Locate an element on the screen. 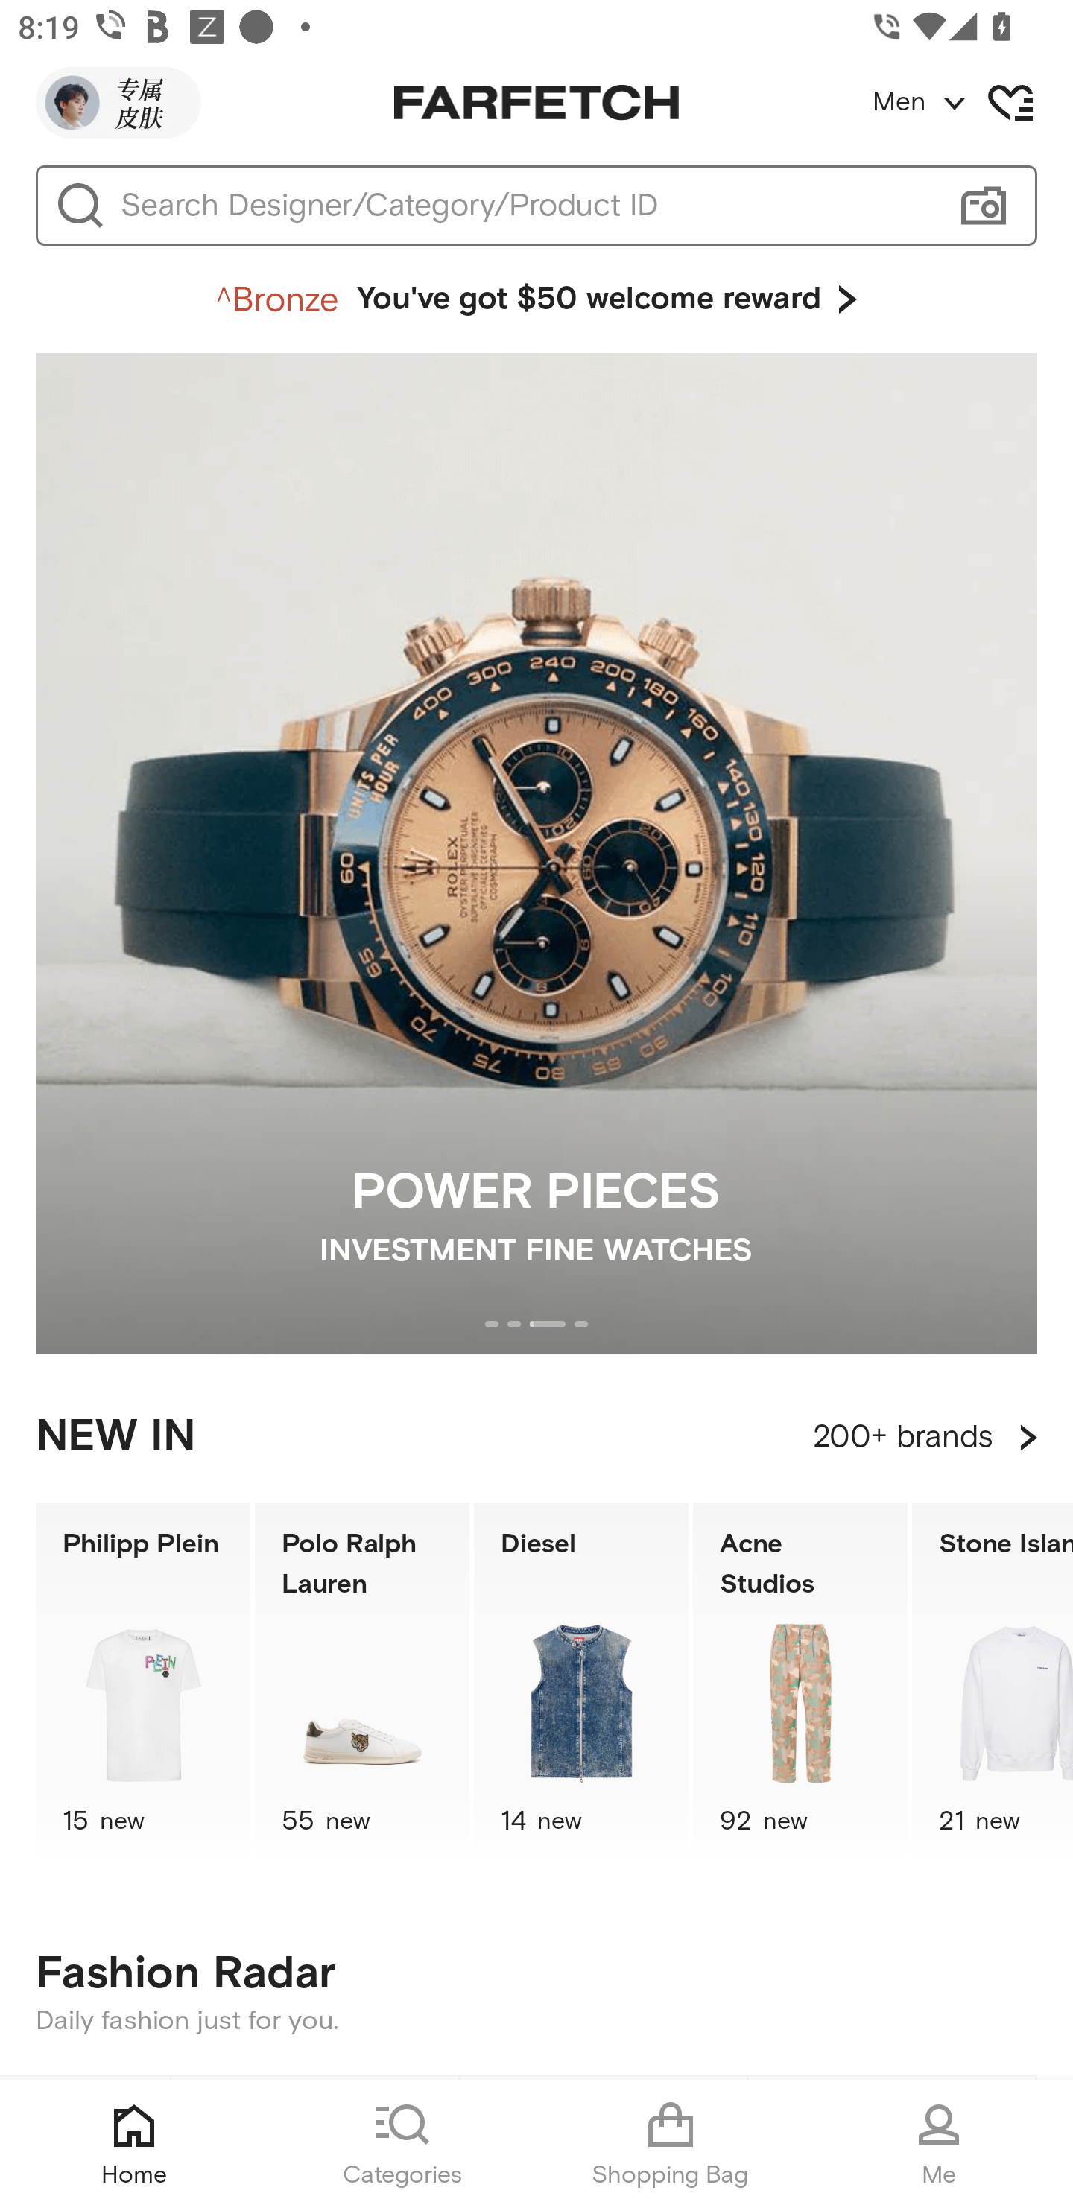 This screenshot has height=2205, width=1073. Philipp Plein 15  new is located at coordinates (142, 1684).